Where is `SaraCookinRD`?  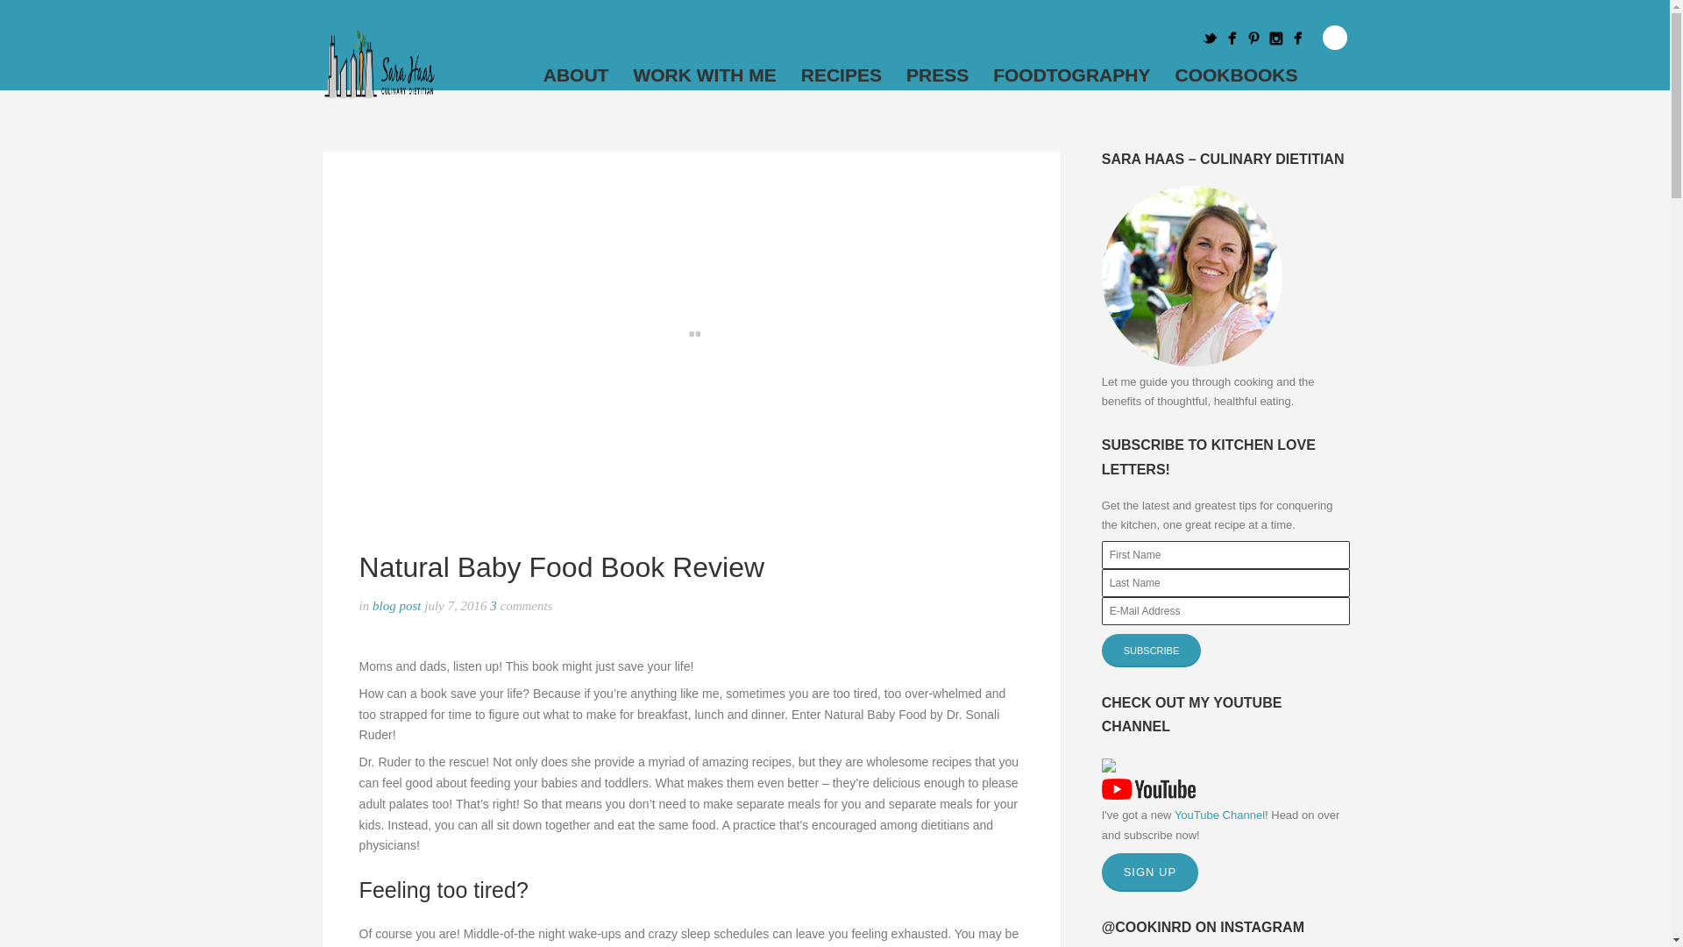
SaraCookinRD is located at coordinates (1253, 39).